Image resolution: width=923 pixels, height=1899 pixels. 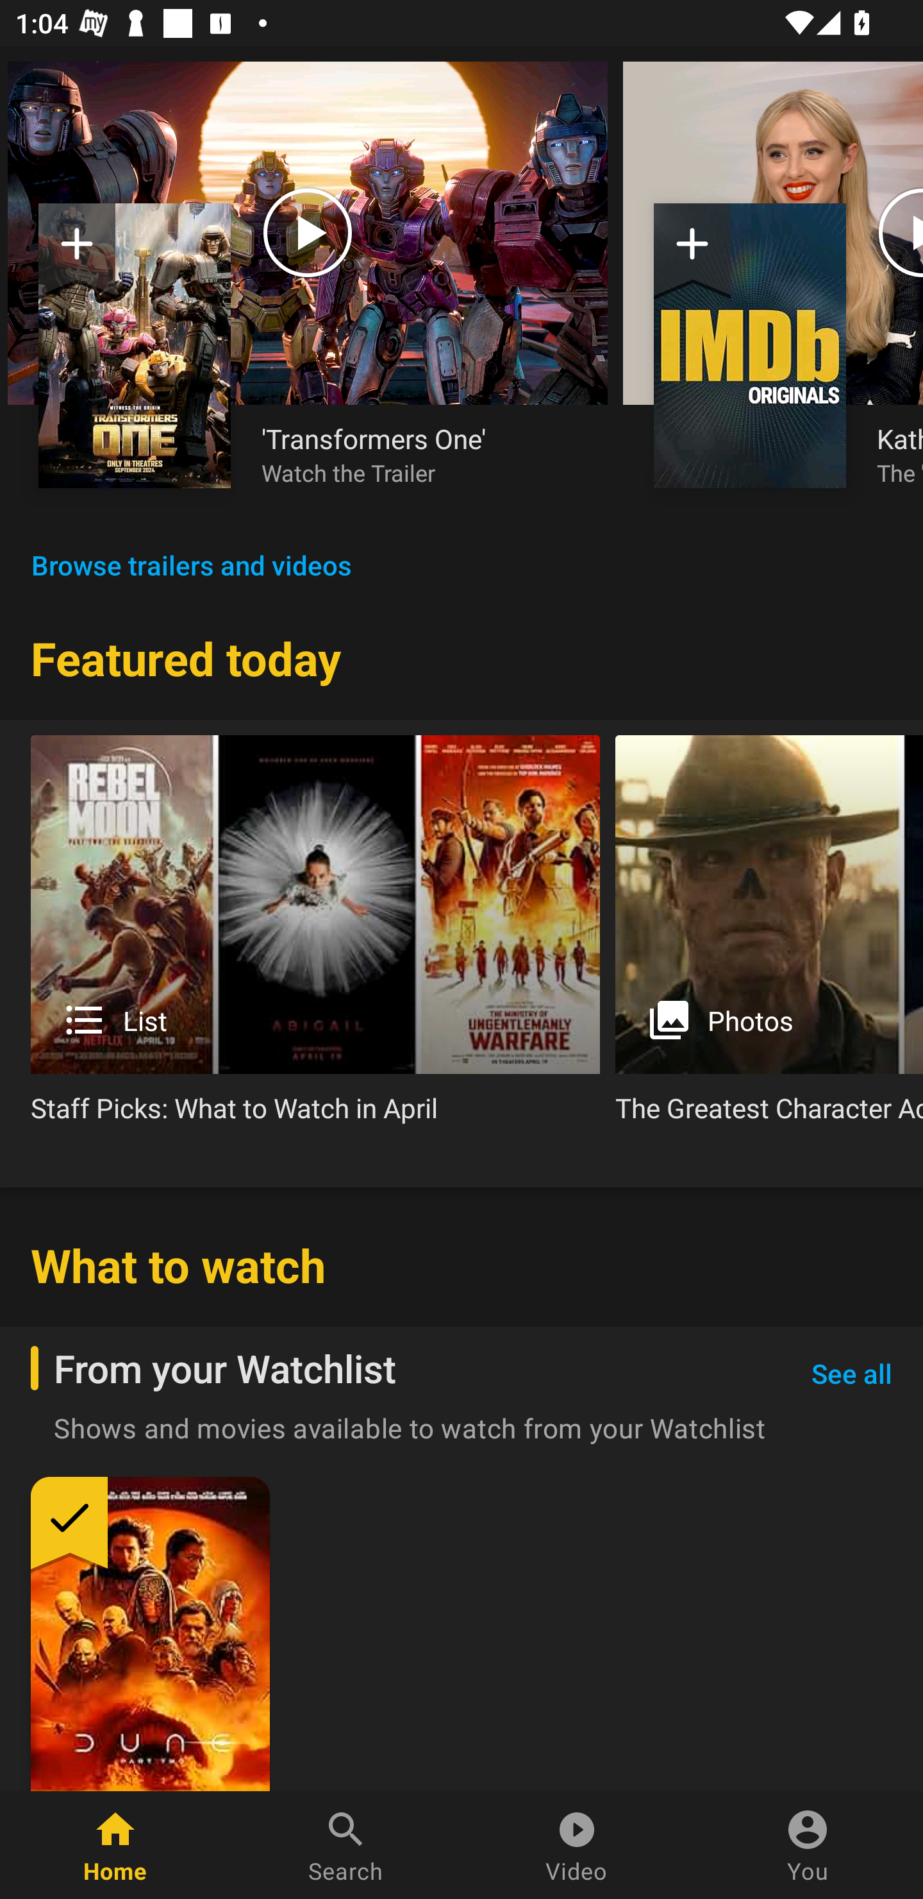 I want to click on Search, so click(x=346, y=1845).